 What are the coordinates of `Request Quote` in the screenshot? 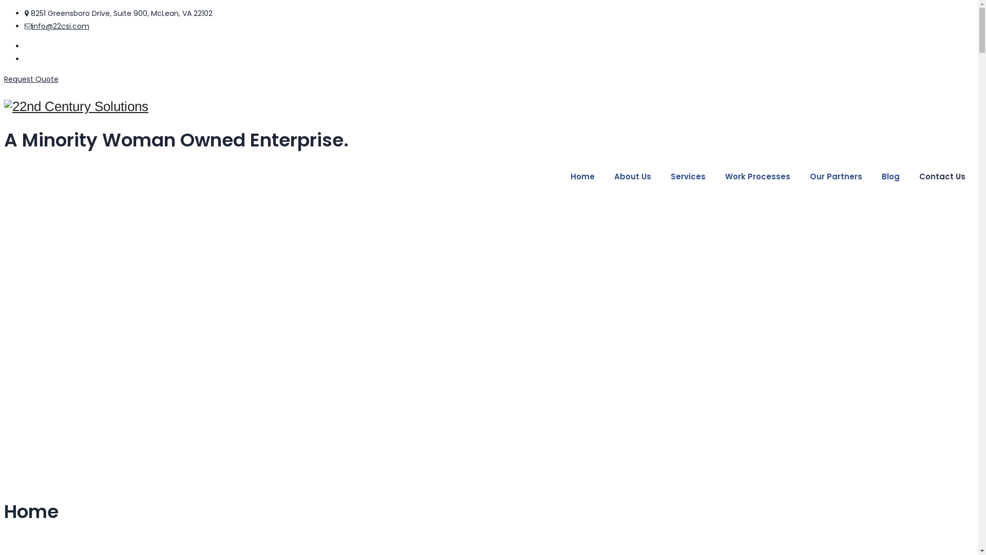 It's located at (31, 79).